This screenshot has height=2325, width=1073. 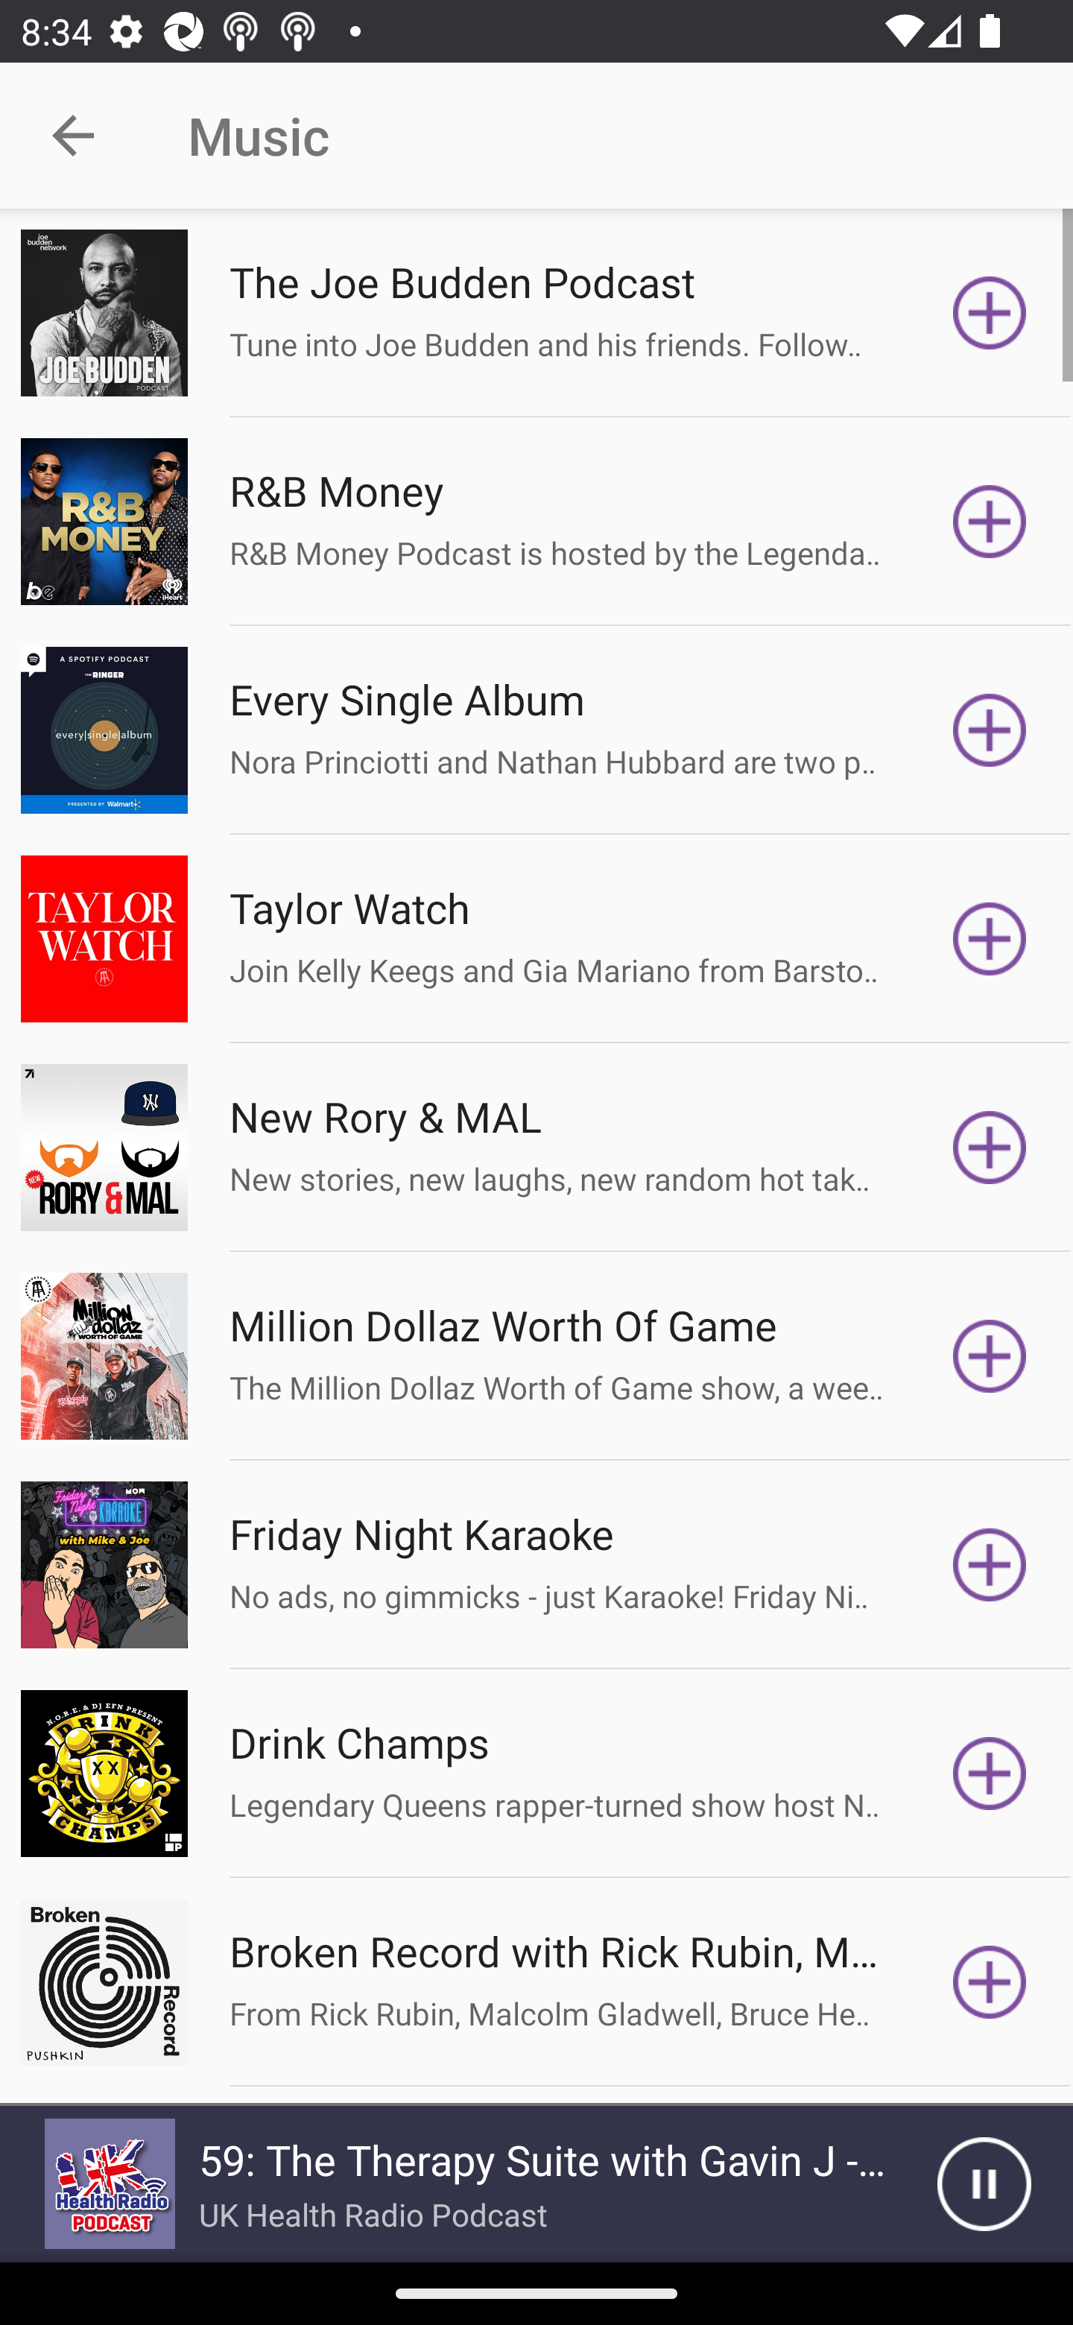 I want to click on Subscribe, so click(x=990, y=730).